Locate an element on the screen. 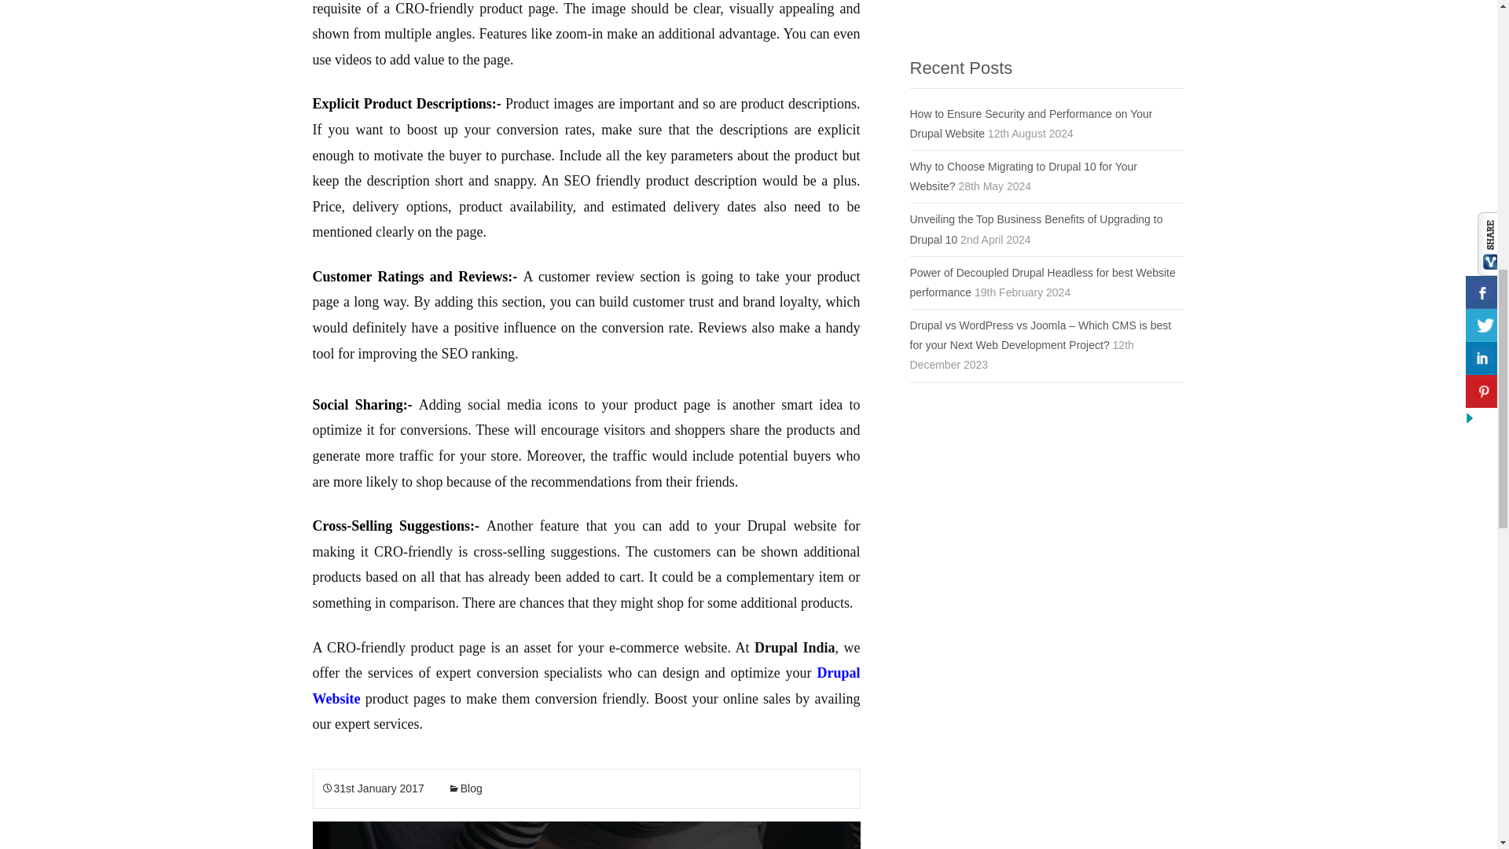 Image resolution: width=1509 pixels, height=849 pixels. Blog is located at coordinates (465, 788).